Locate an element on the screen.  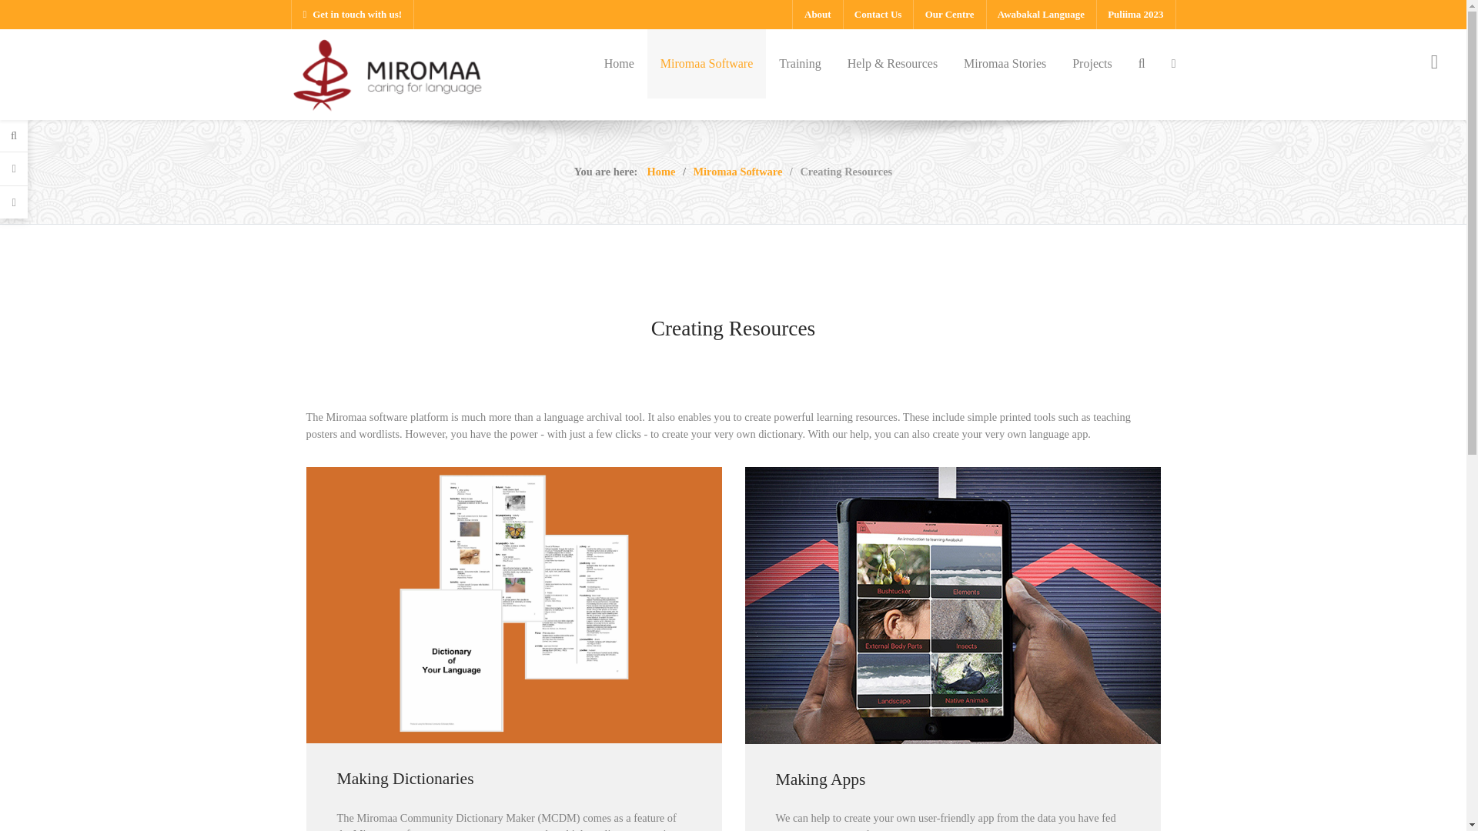
Contact Us is located at coordinates (878, 14).